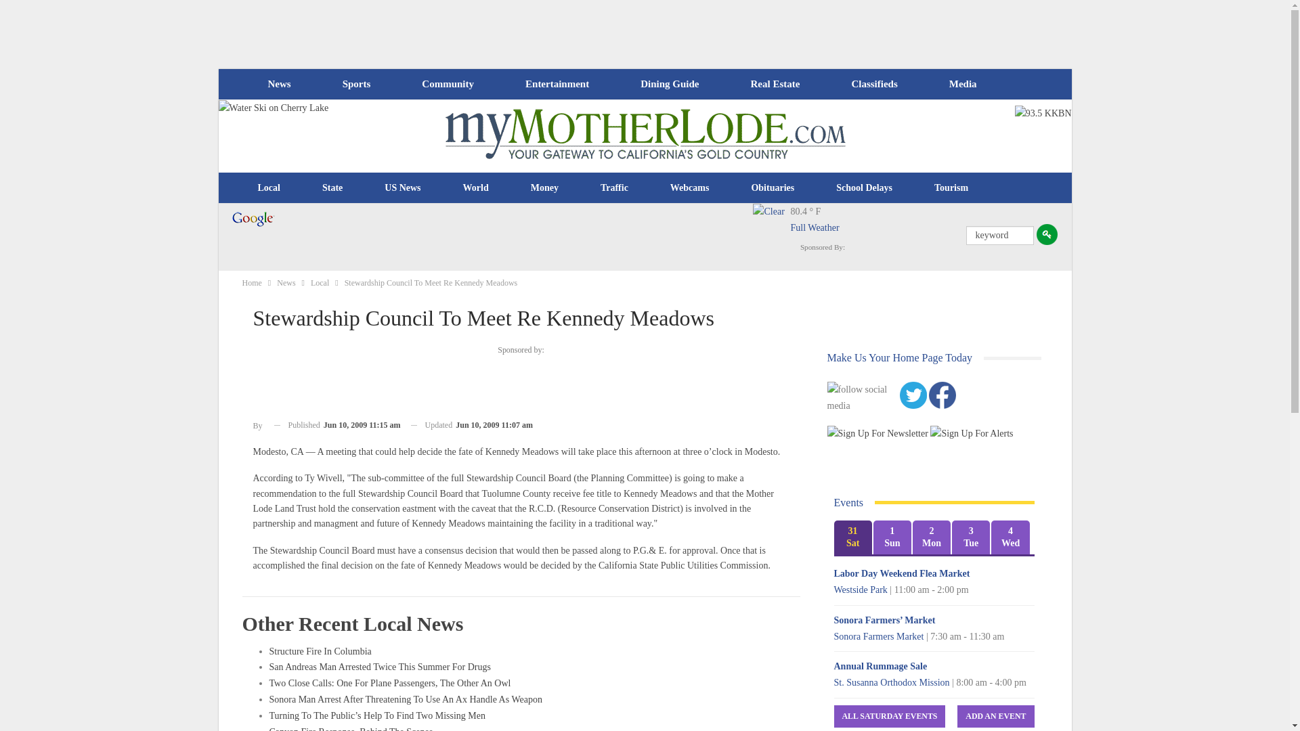 This screenshot has width=1300, height=731. I want to click on Media, so click(963, 84).